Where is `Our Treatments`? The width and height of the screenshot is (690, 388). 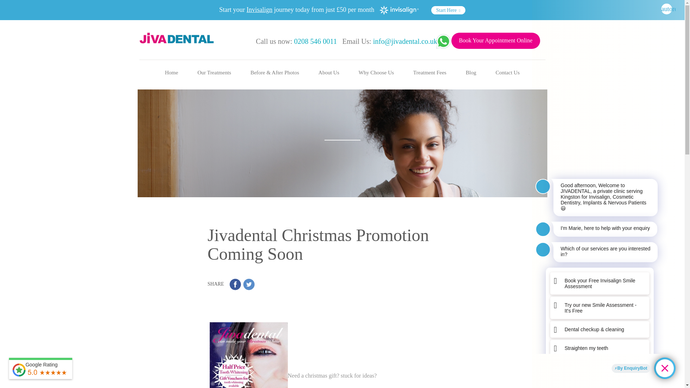
Our Treatments is located at coordinates (214, 73).